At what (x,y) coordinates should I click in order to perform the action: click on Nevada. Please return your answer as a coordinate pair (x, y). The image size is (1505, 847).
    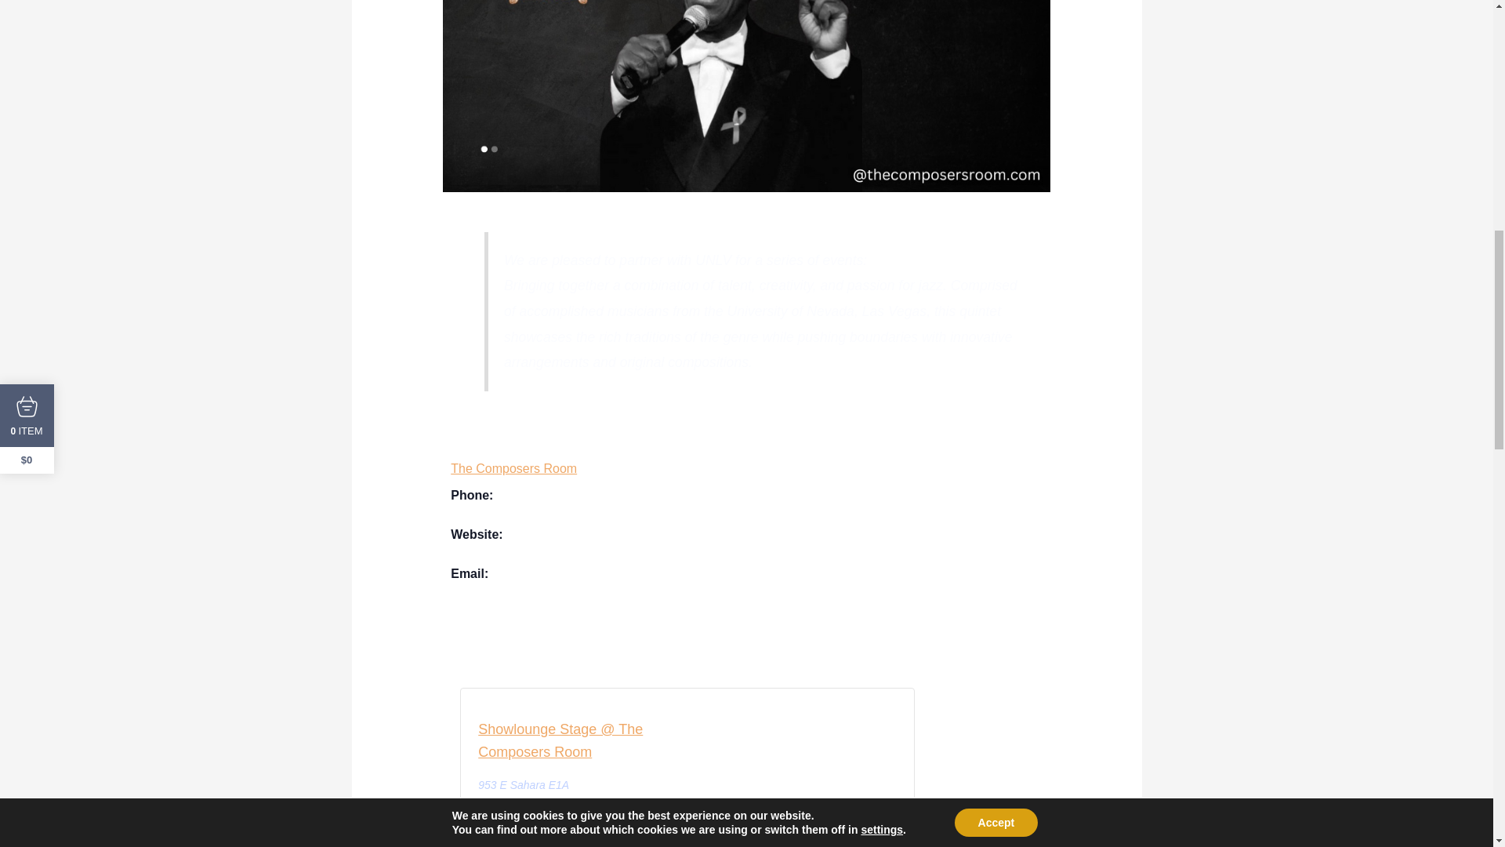
    Looking at the image, I should click on (542, 803).